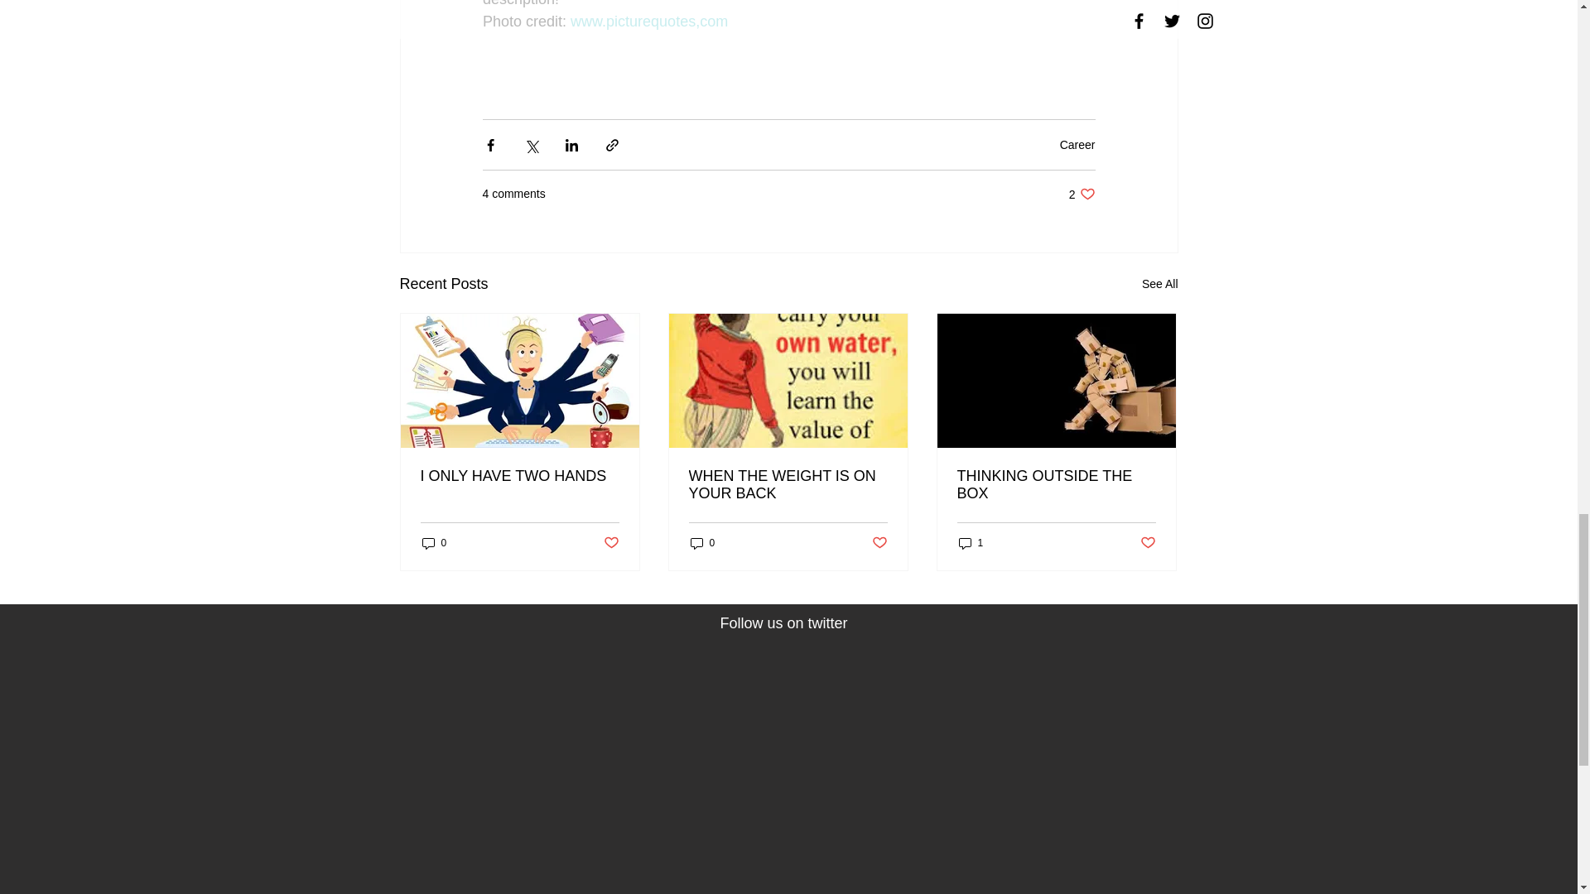  Describe the element at coordinates (1159, 284) in the screenshot. I see `Post not marked as liked` at that location.